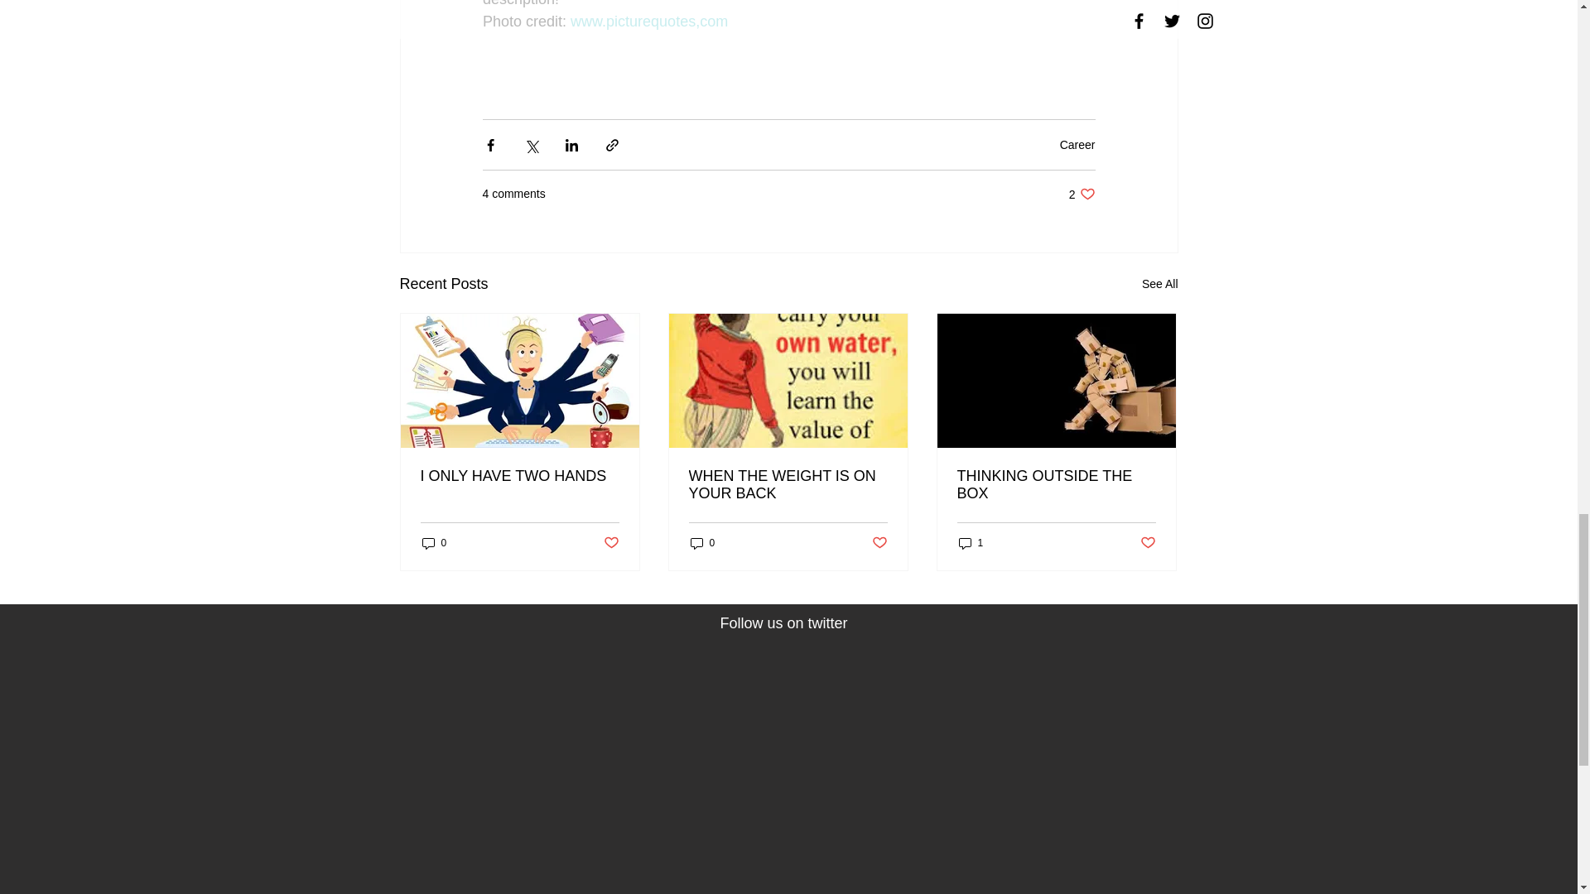  Describe the element at coordinates (1159, 284) in the screenshot. I see `Post not marked as liked` at that location.